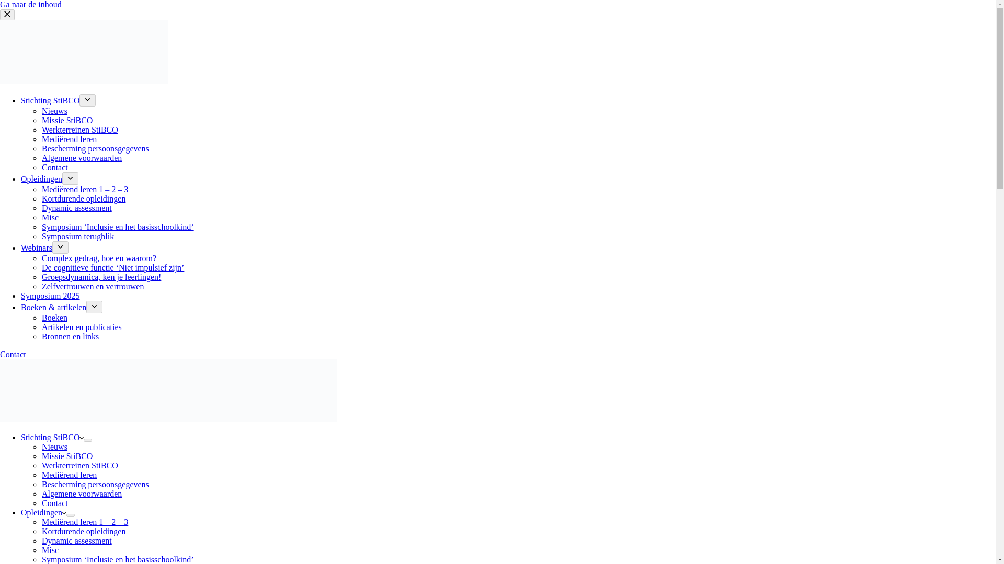 The width and height of the screenshot is (1004, 564). Describe the element at coordinates (54, 318) in the screenshot. I see `Boeken` at that location.